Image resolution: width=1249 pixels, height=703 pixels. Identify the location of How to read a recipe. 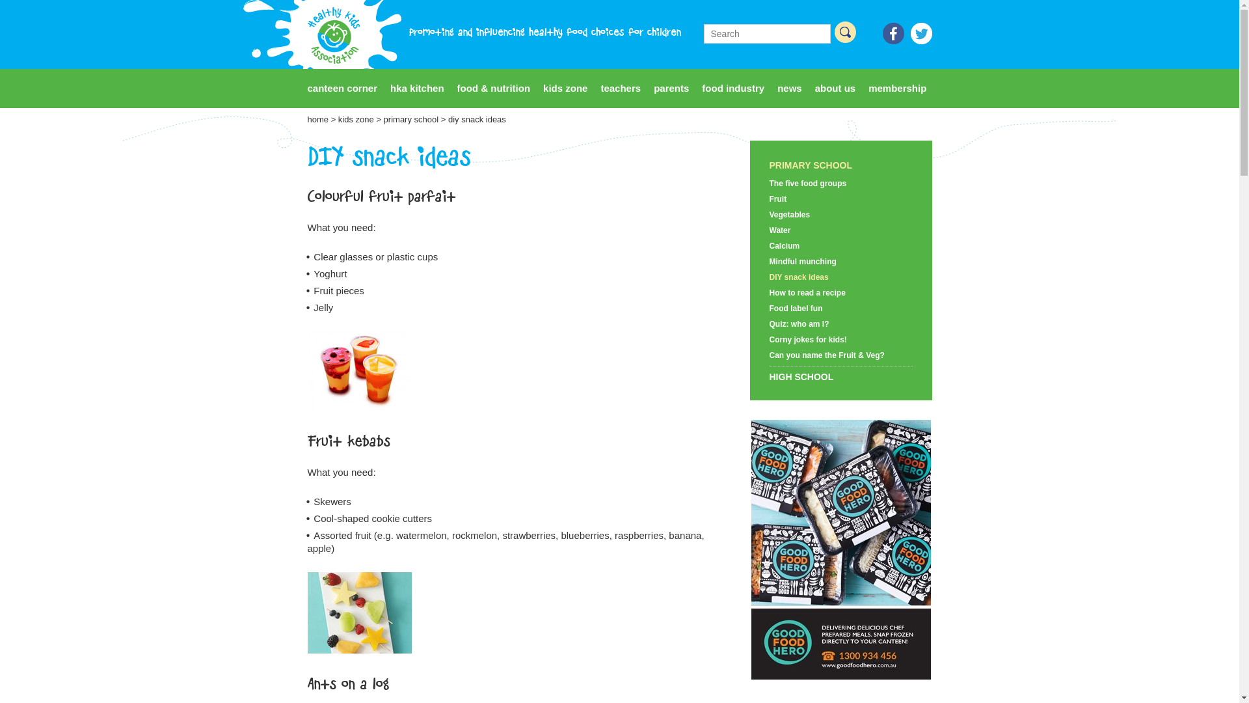
(840, 293).